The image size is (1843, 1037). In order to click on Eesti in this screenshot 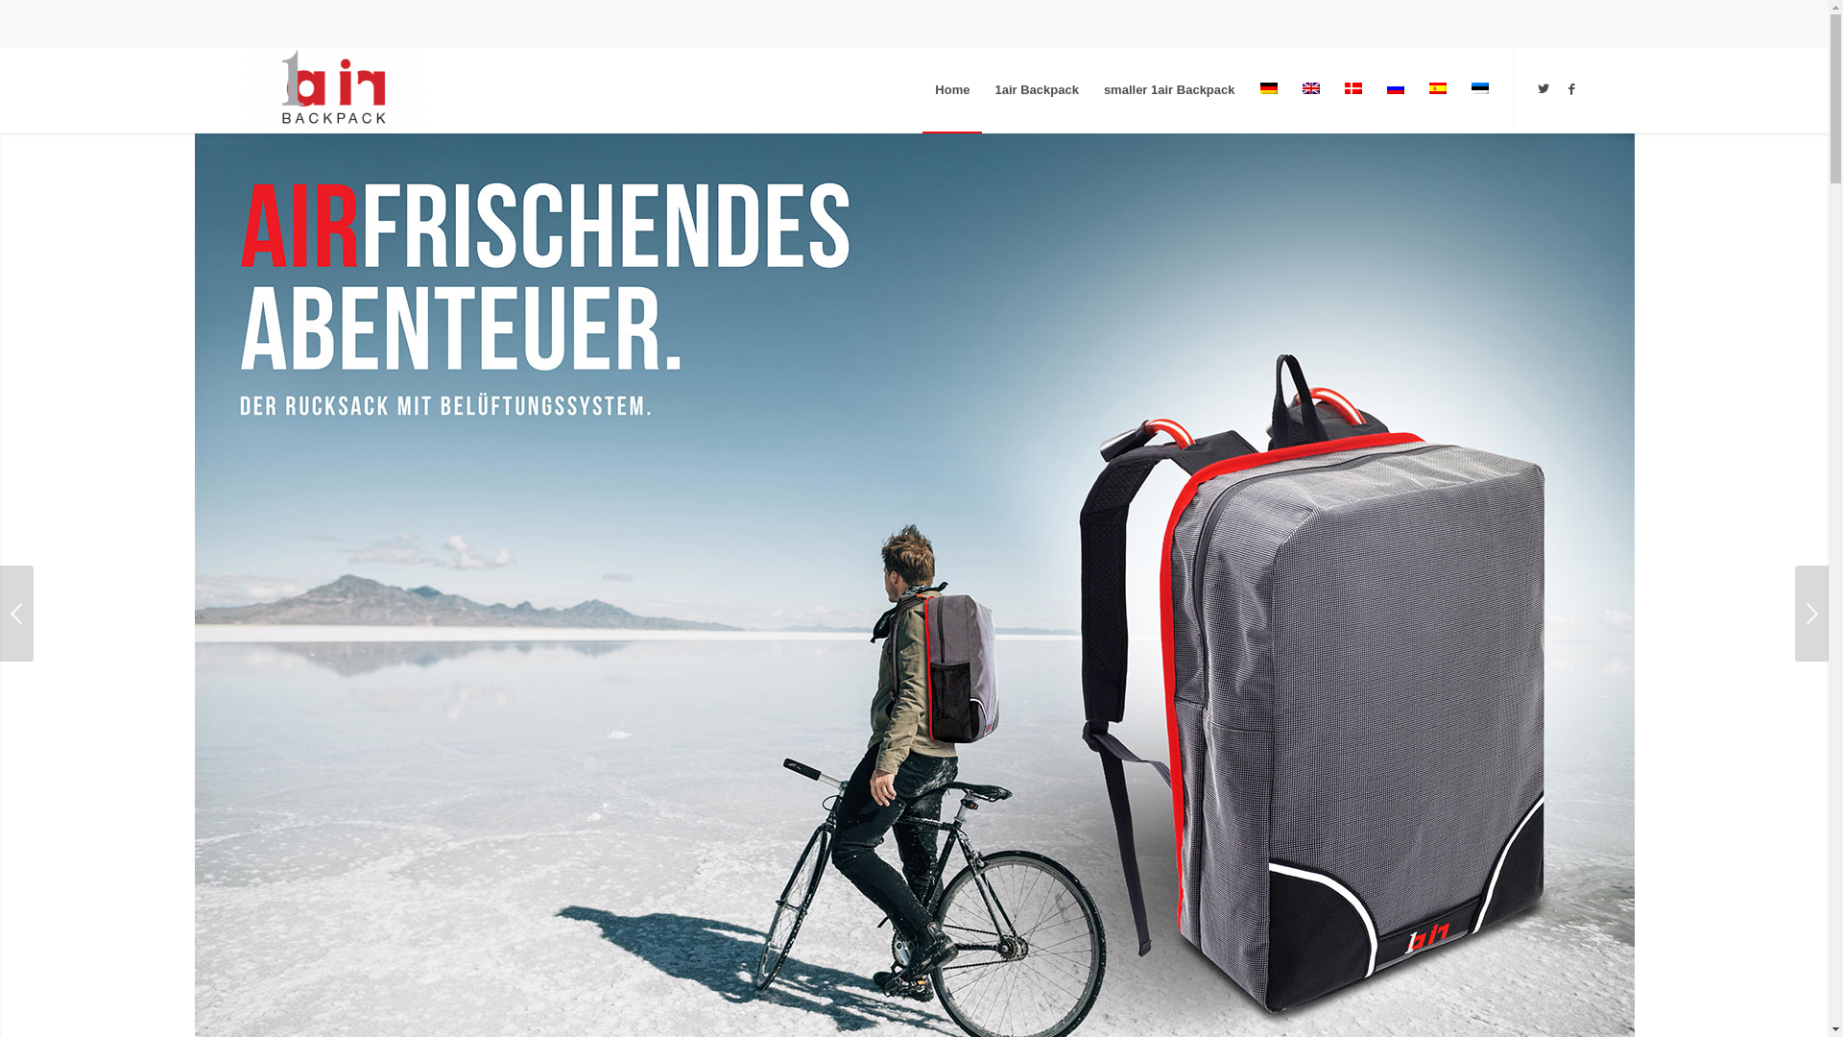, I will do `click(1479, 88)`.